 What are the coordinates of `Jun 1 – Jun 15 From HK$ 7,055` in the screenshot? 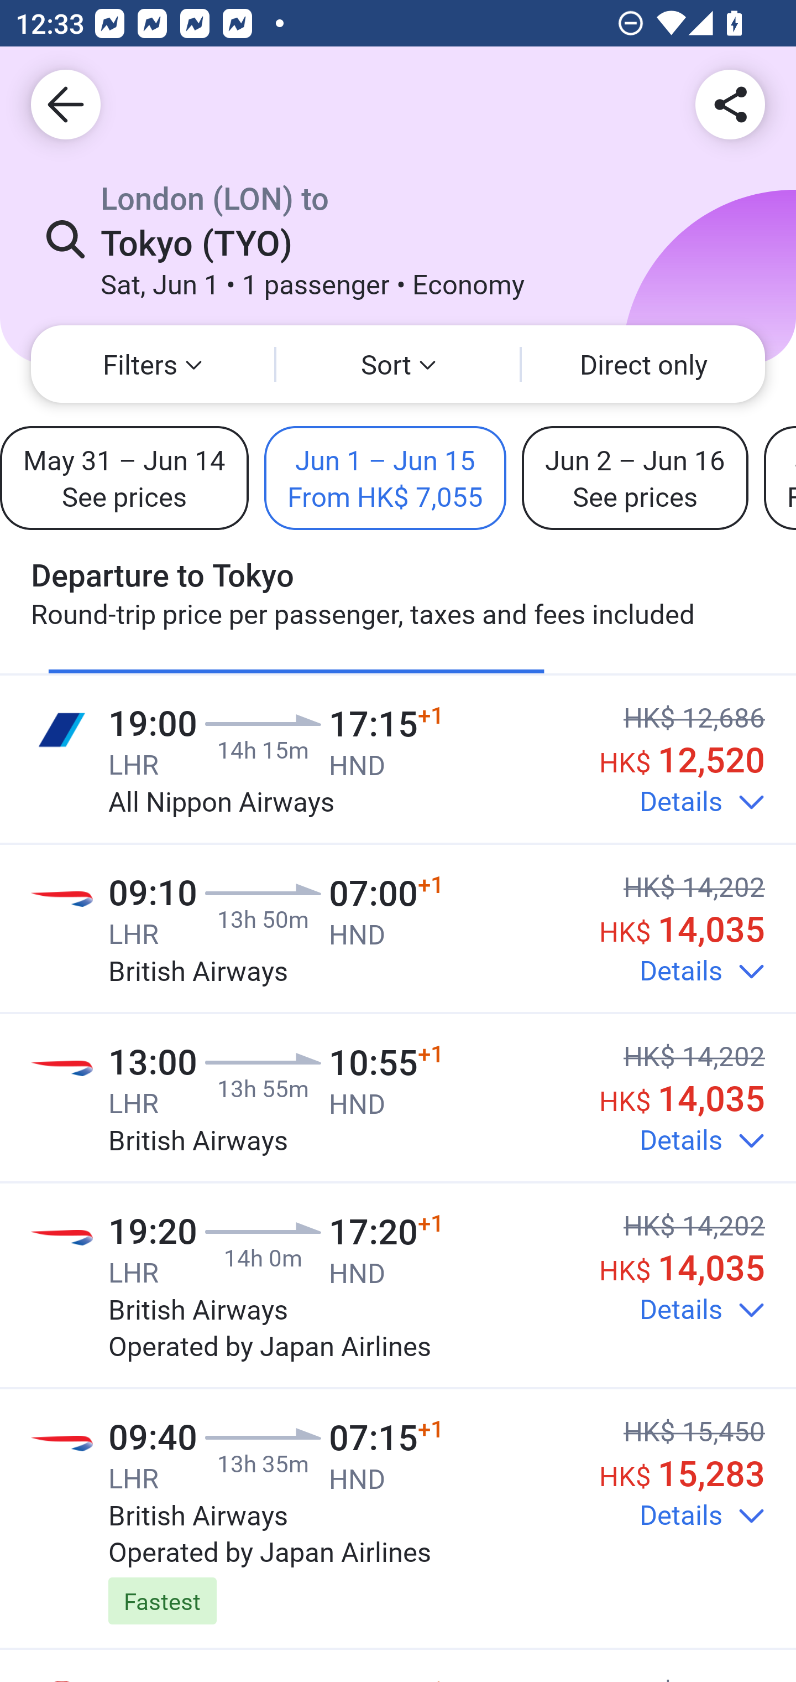 It's located at (385, 477).